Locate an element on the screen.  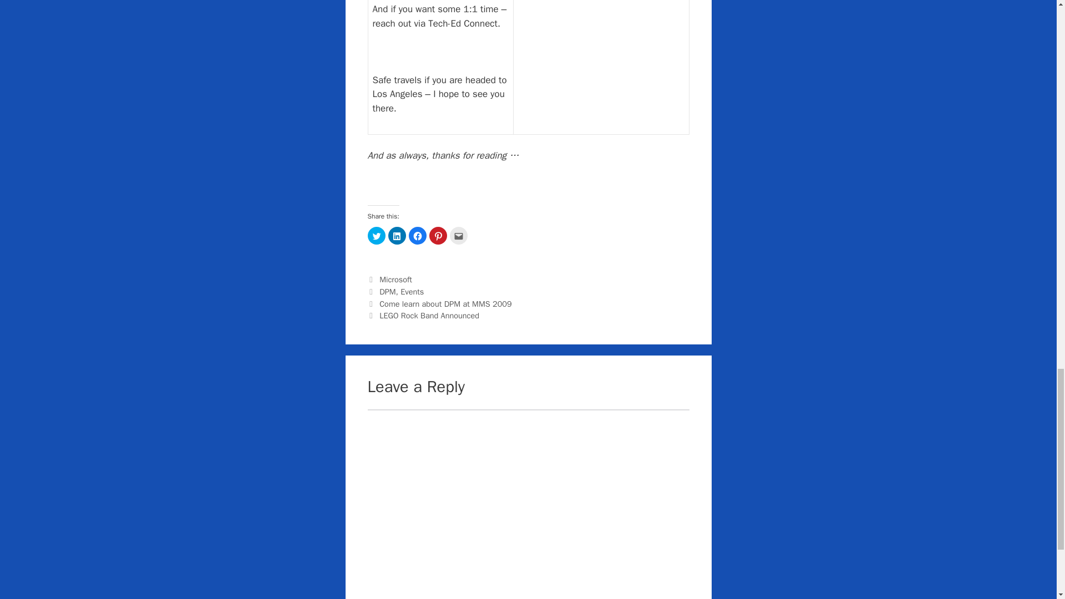
Come learn about DPM at MMS 2009 is located at coordinates (445, 304).